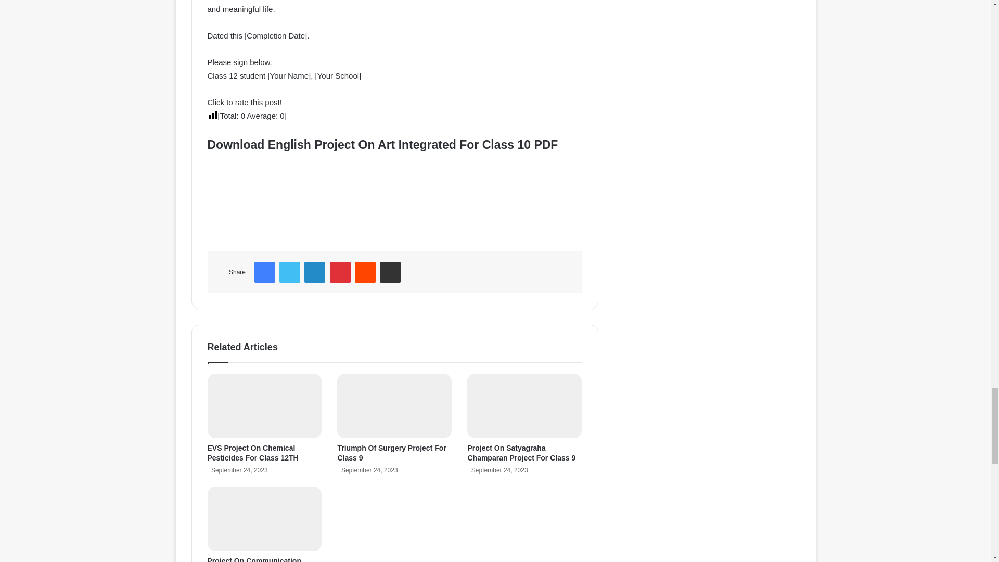  Describe the element at coordinates (340, 272) in the screenshot. I see `Pinterest` at that location.